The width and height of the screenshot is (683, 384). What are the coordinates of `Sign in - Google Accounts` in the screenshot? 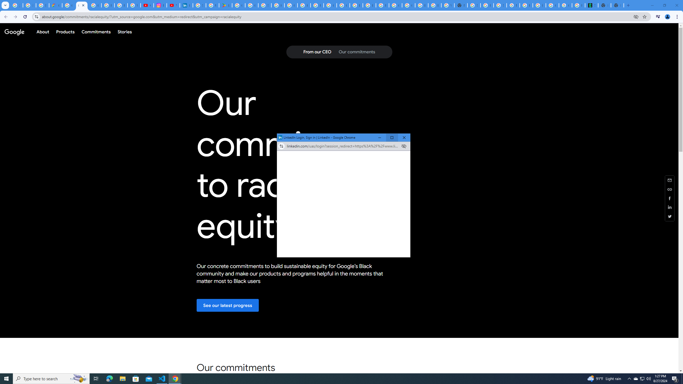 It's located at (199, 5).